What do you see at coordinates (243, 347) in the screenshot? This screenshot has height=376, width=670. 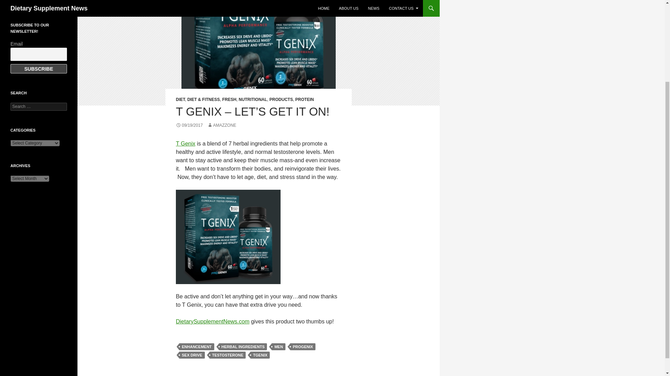 I see `HERBAL INGREDIENTS` at bounding box center [243, 347].